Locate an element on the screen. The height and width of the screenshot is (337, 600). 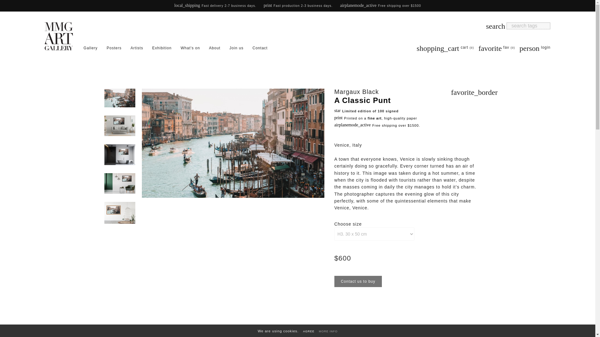
Join us is located at coordinates (90, 48).